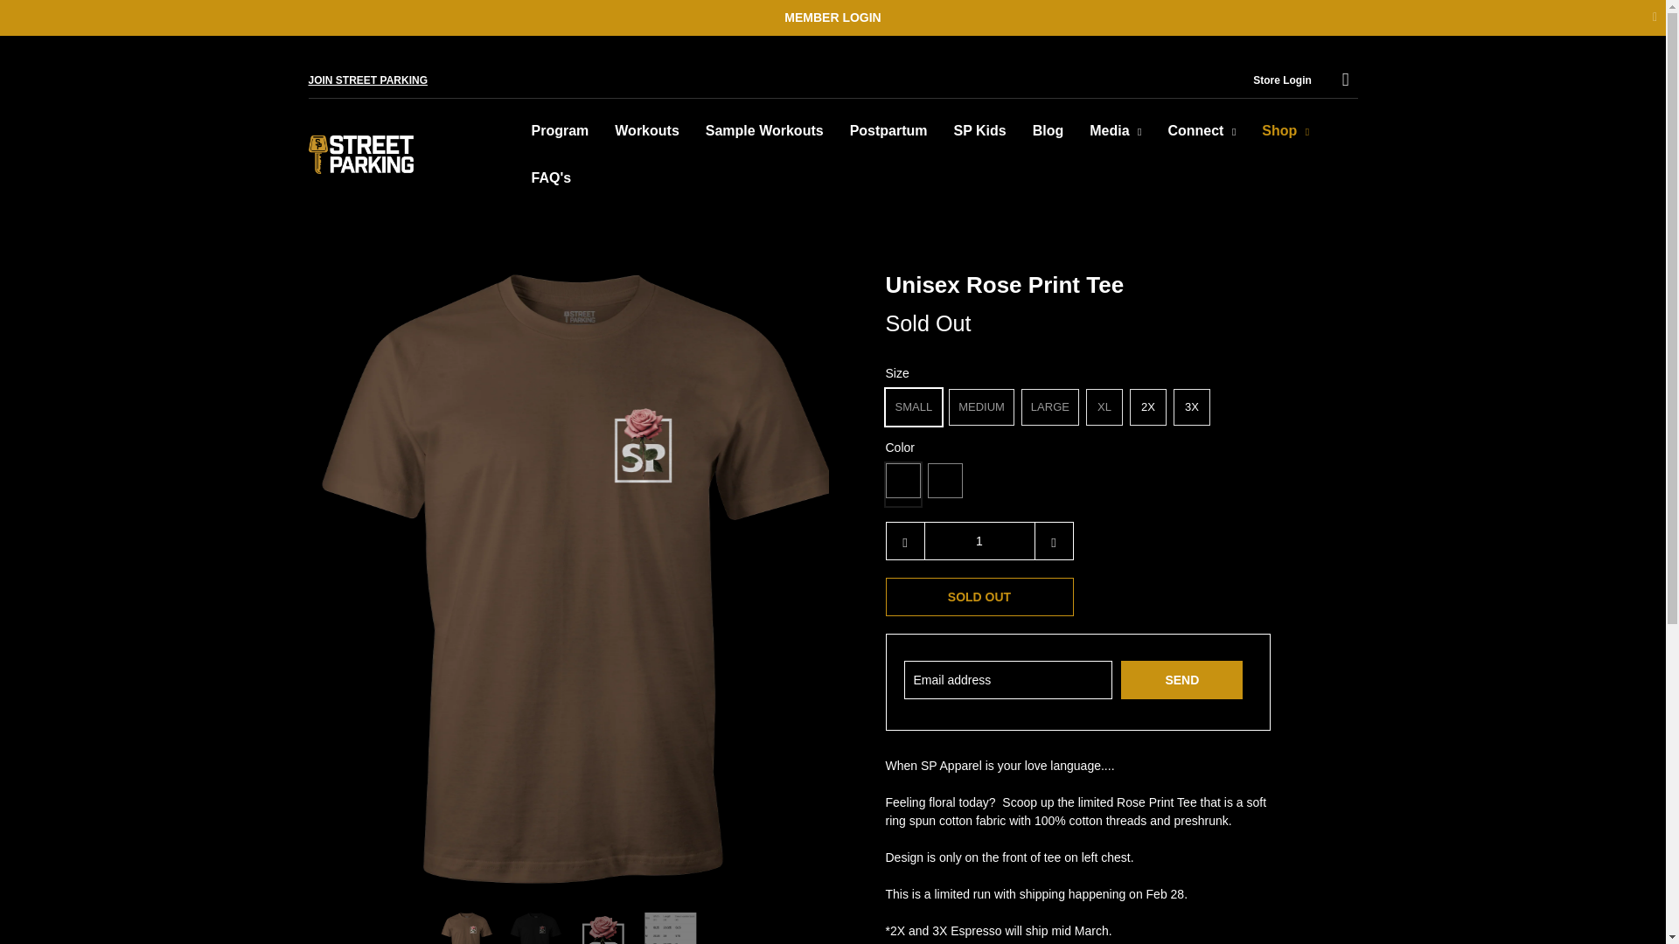 This screenshot has width=1679, height=944. I want to click on SP Kids, so click(979, 131).